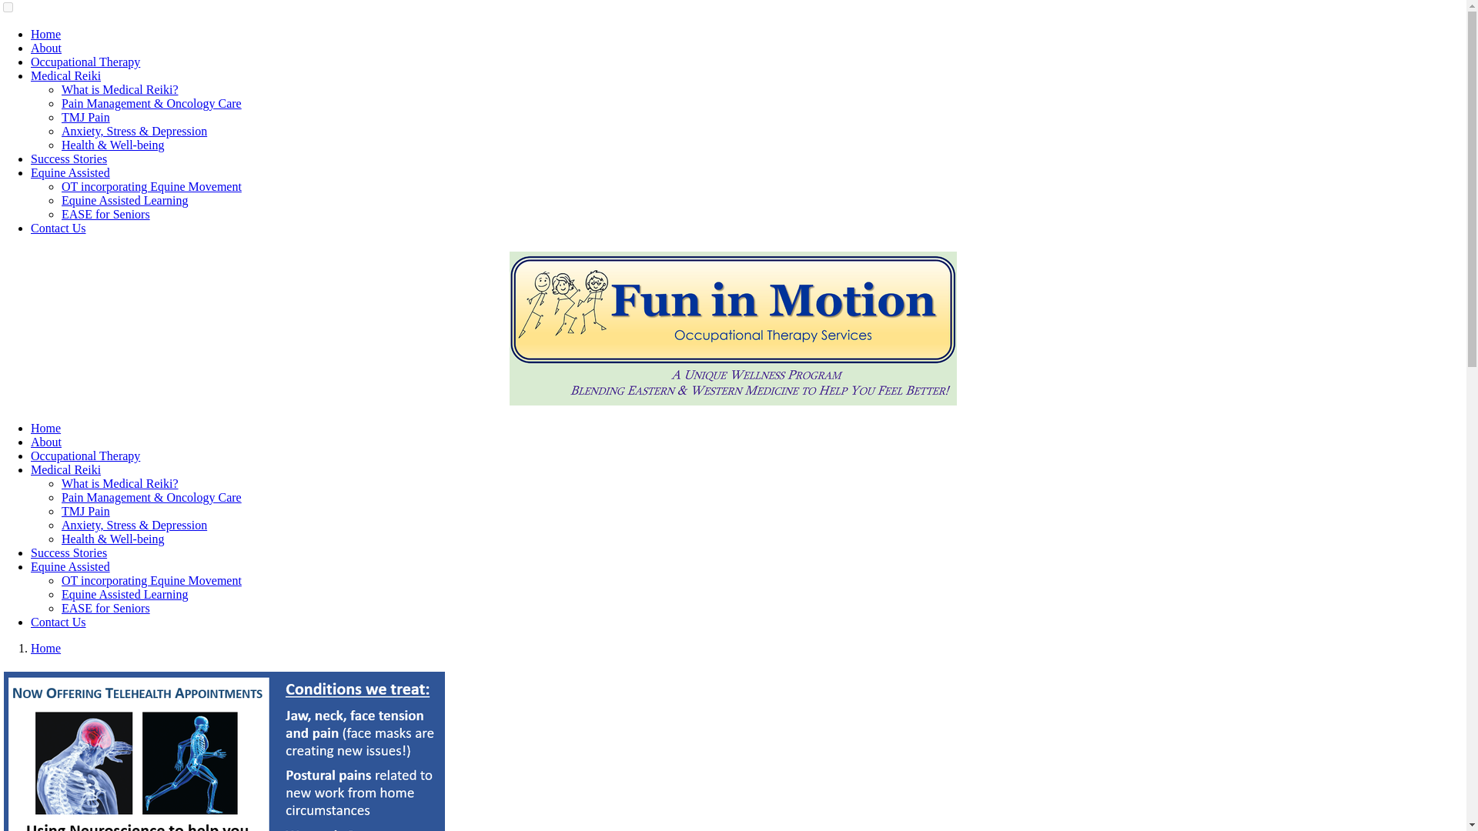  I want to click on About, so click(46, 48).